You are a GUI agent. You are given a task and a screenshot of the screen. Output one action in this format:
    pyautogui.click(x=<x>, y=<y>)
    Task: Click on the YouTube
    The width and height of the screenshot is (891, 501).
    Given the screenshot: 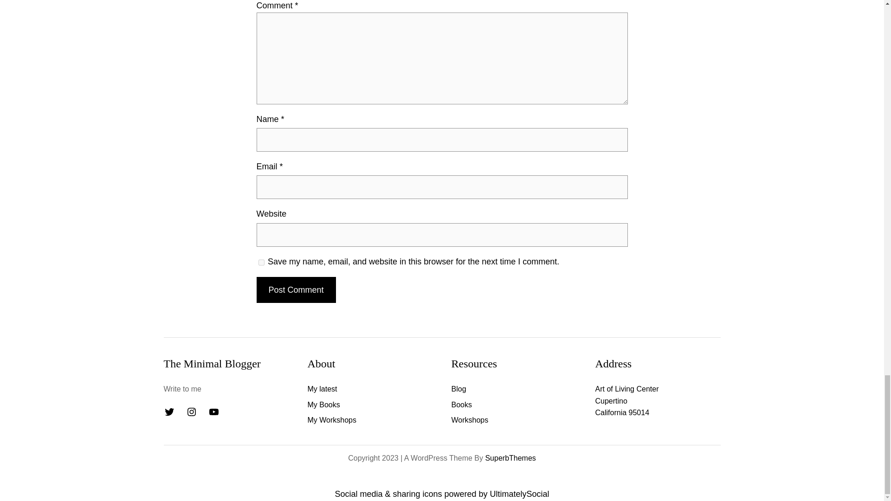 What is the action you would take?
    pyautogui.click(x=213, y=411)
    